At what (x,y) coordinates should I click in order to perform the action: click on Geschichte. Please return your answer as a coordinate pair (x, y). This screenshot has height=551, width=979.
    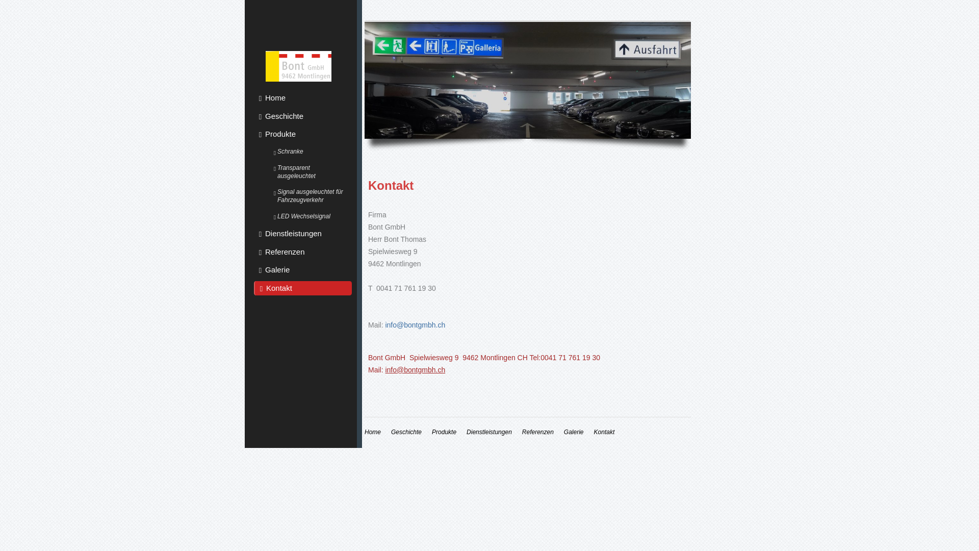
    Looking at the image, I should click on (303, 116).